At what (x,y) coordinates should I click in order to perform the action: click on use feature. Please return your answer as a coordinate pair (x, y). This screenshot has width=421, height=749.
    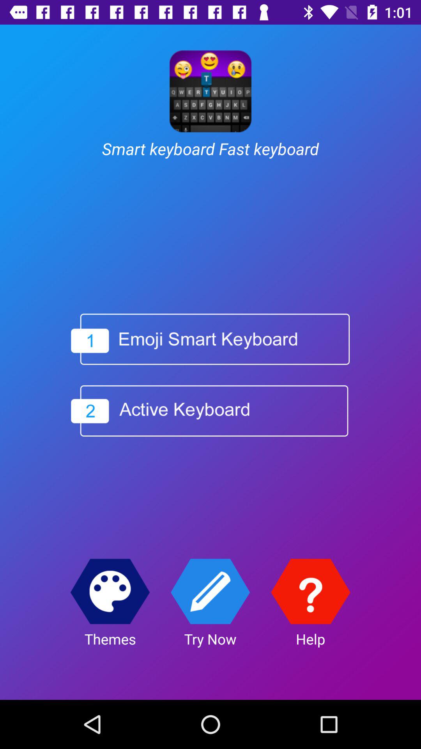
    Looking at the image, I should click on (210, 591).